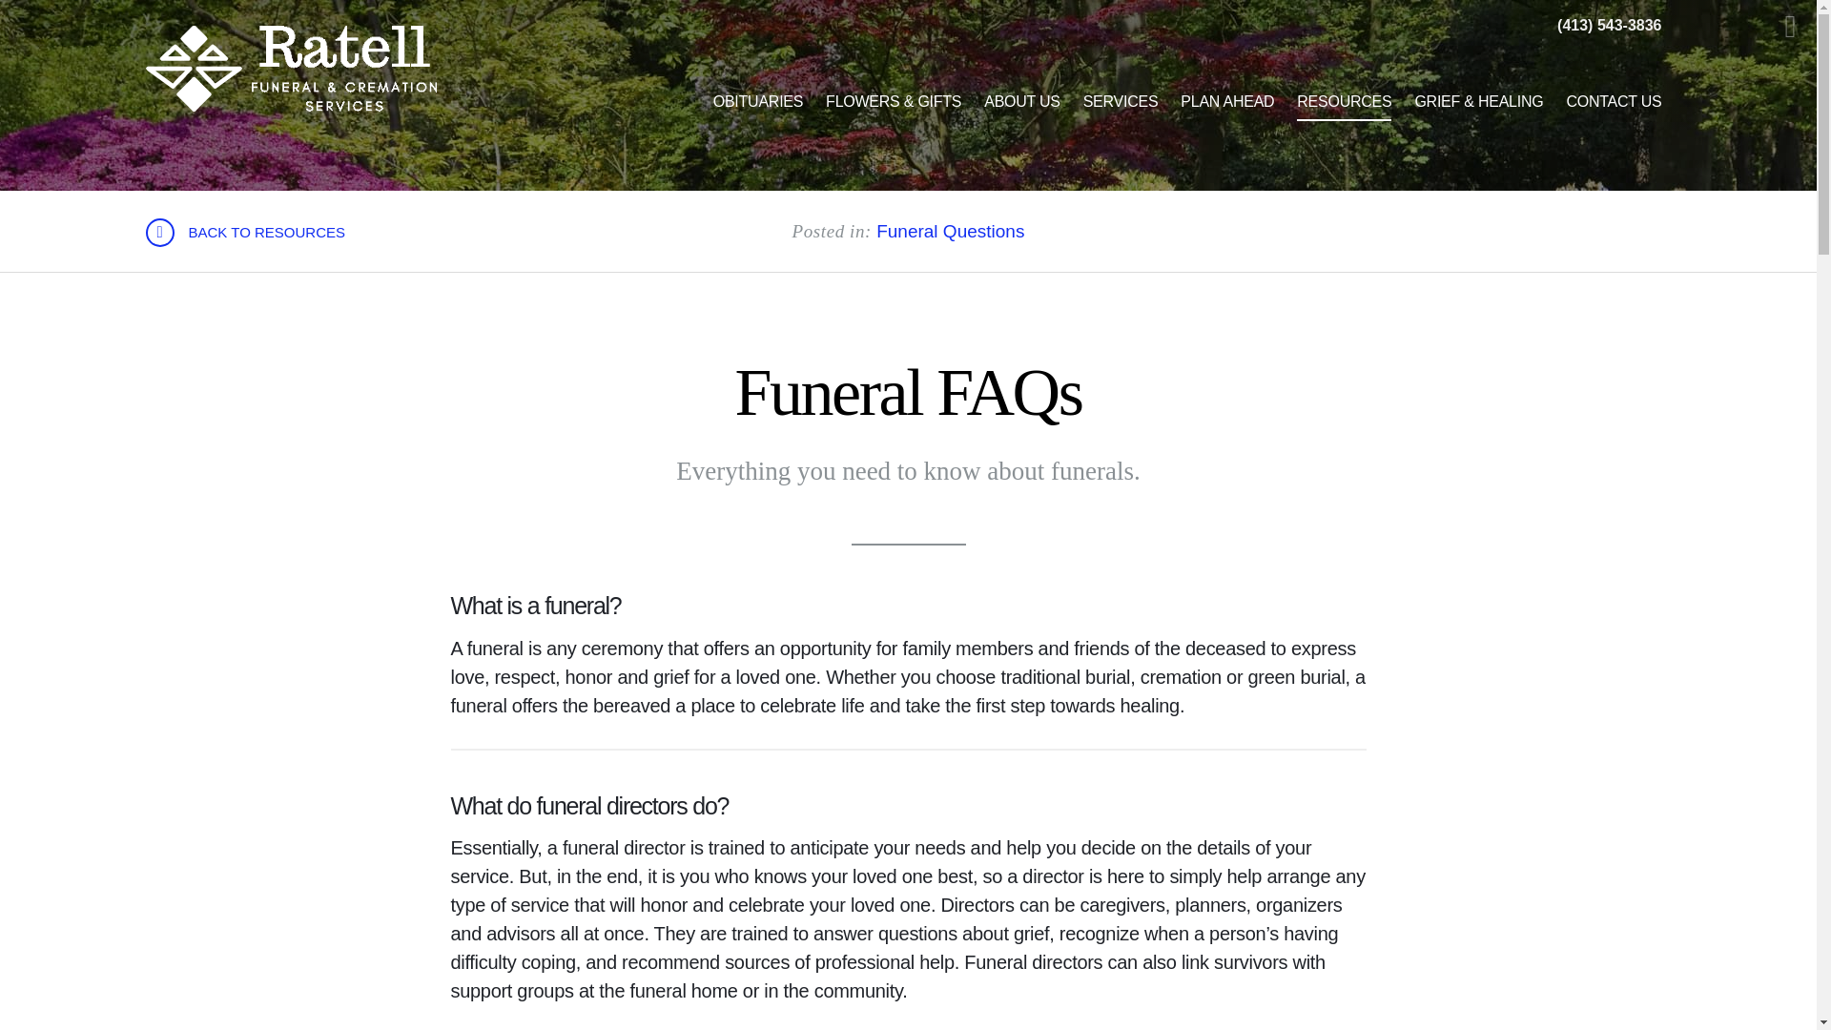 The height and width of the screenshot is (1030, 1831). What do you see at coordinates (757, 101) in the screenshot?
I see `OBITUARIES` at bounding box center [757, 101].